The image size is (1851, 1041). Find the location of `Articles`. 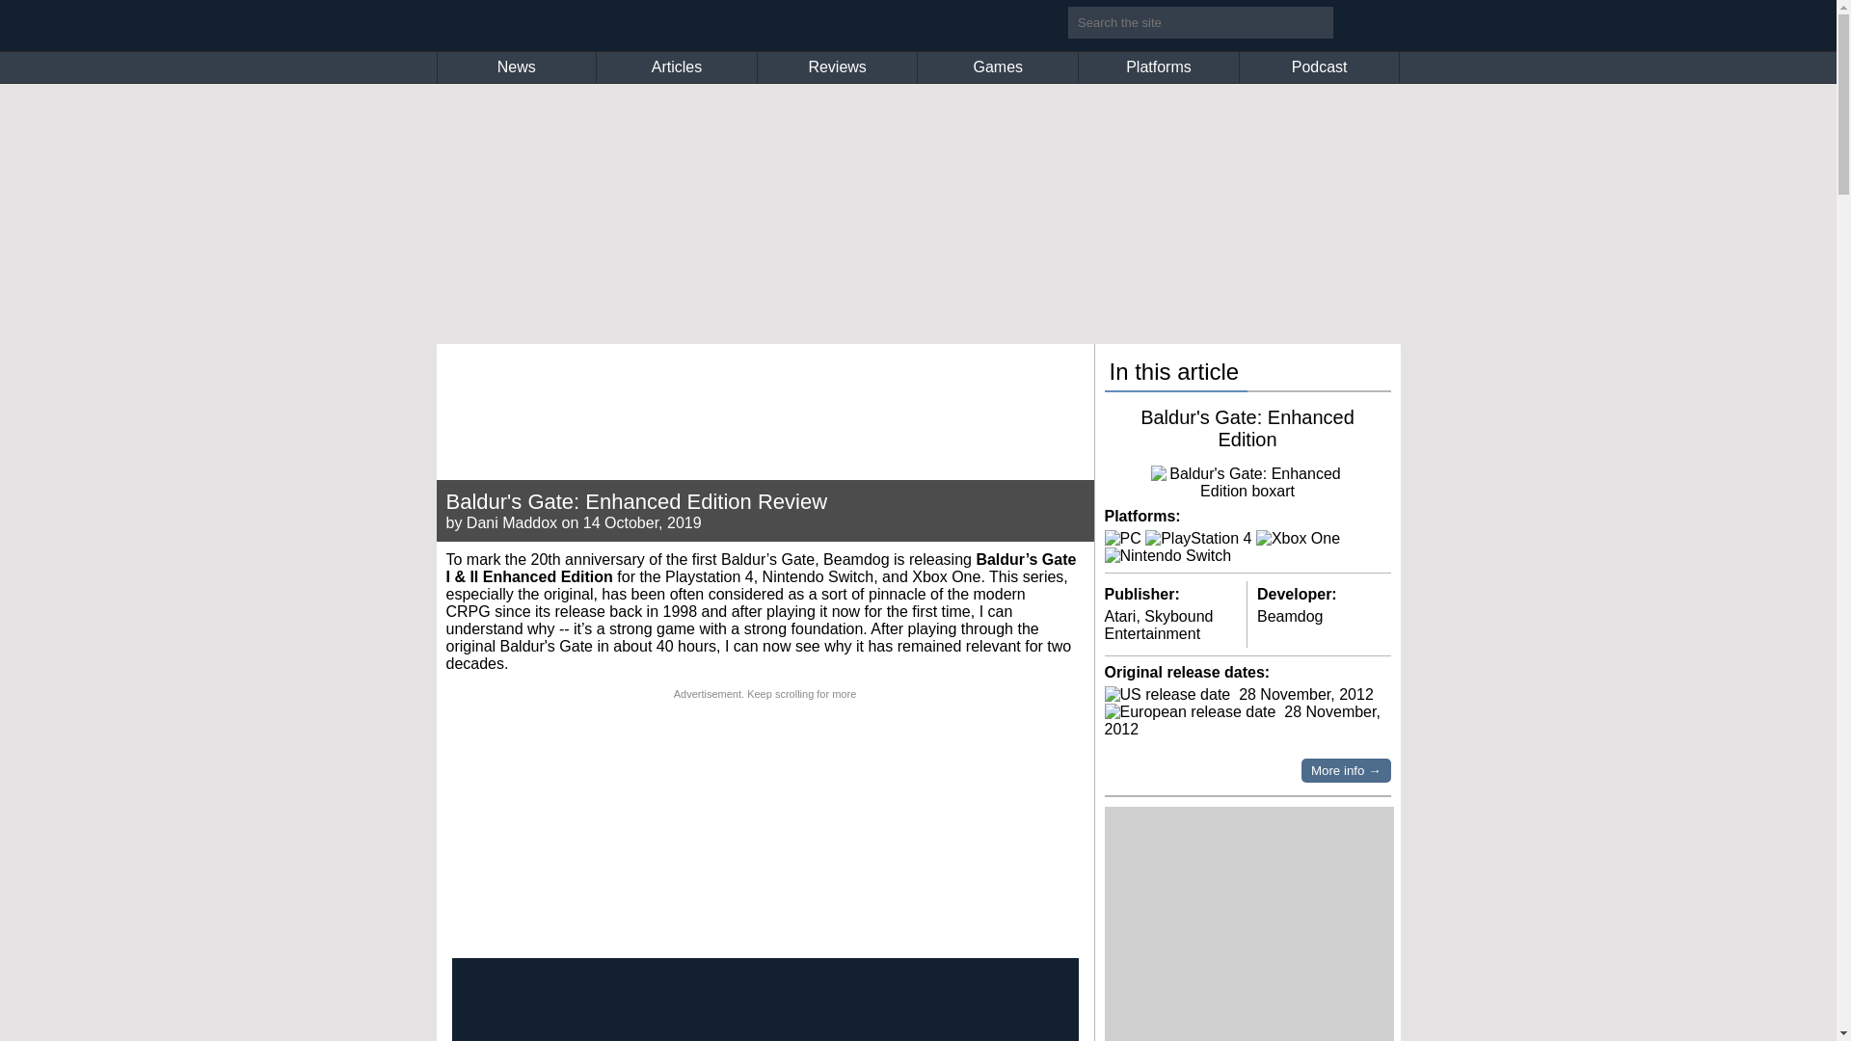

Articles is located at coordinates (677, 67).